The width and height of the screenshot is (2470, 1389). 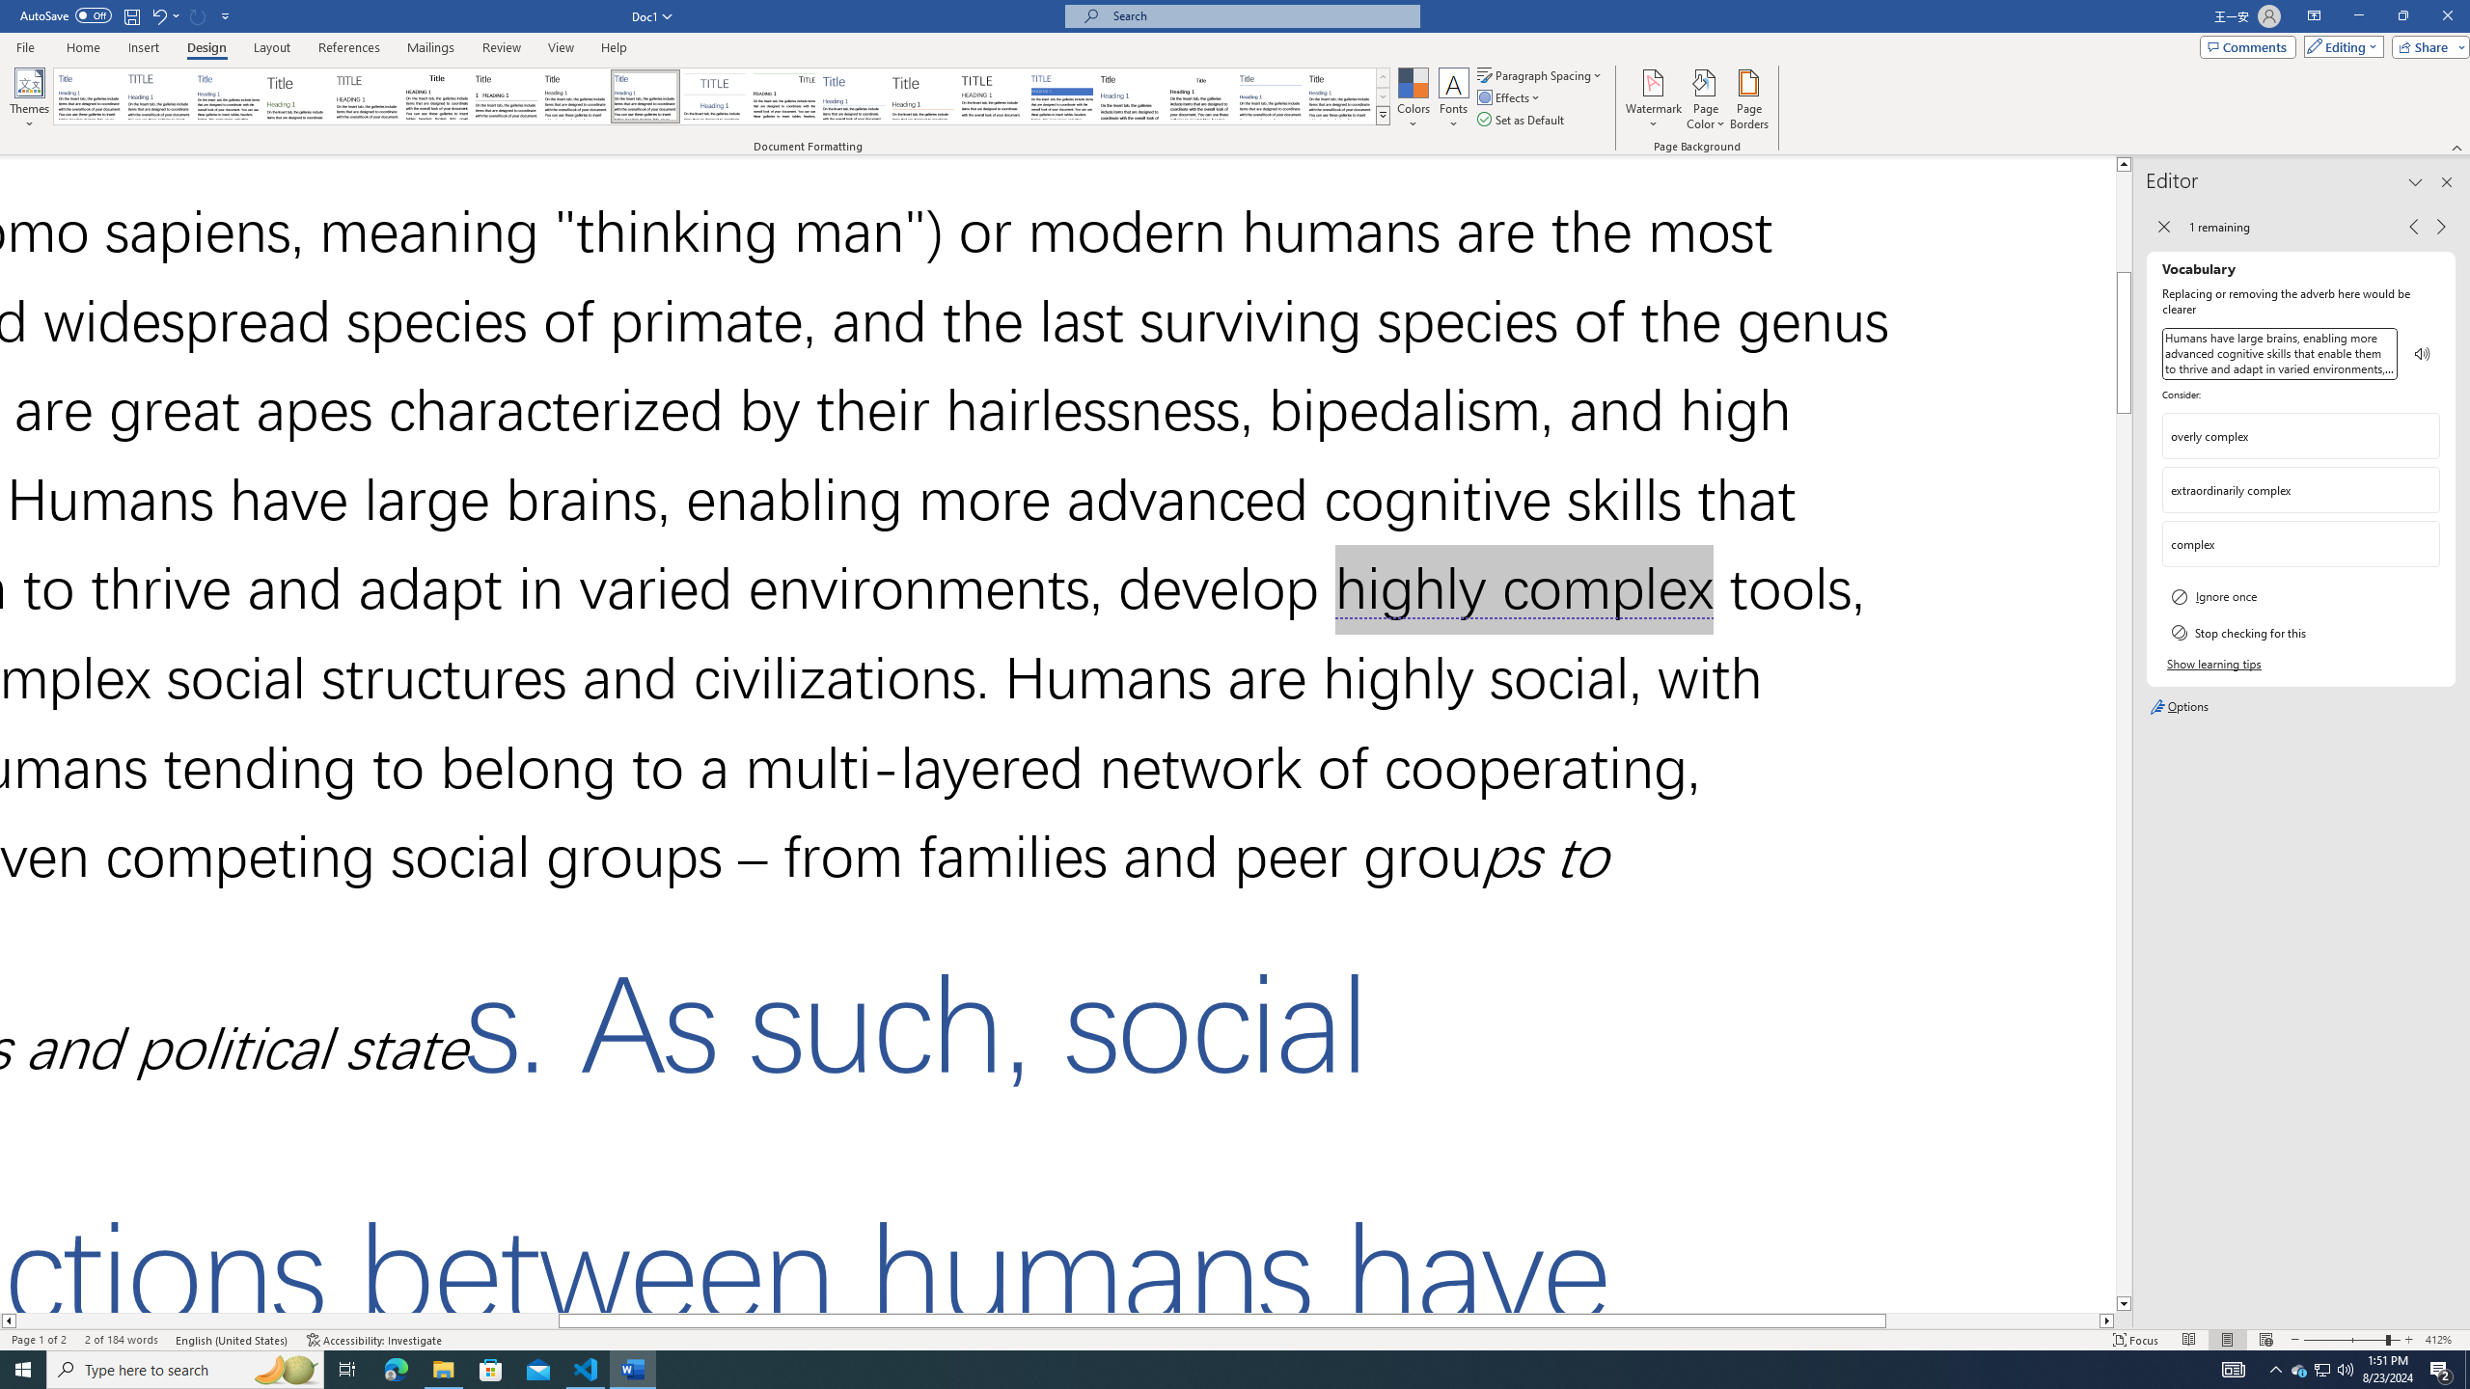 What do you see at coordinates (1453, 99) in the screenshot?
I see `Fonts` at bounding box center [1453, 99].